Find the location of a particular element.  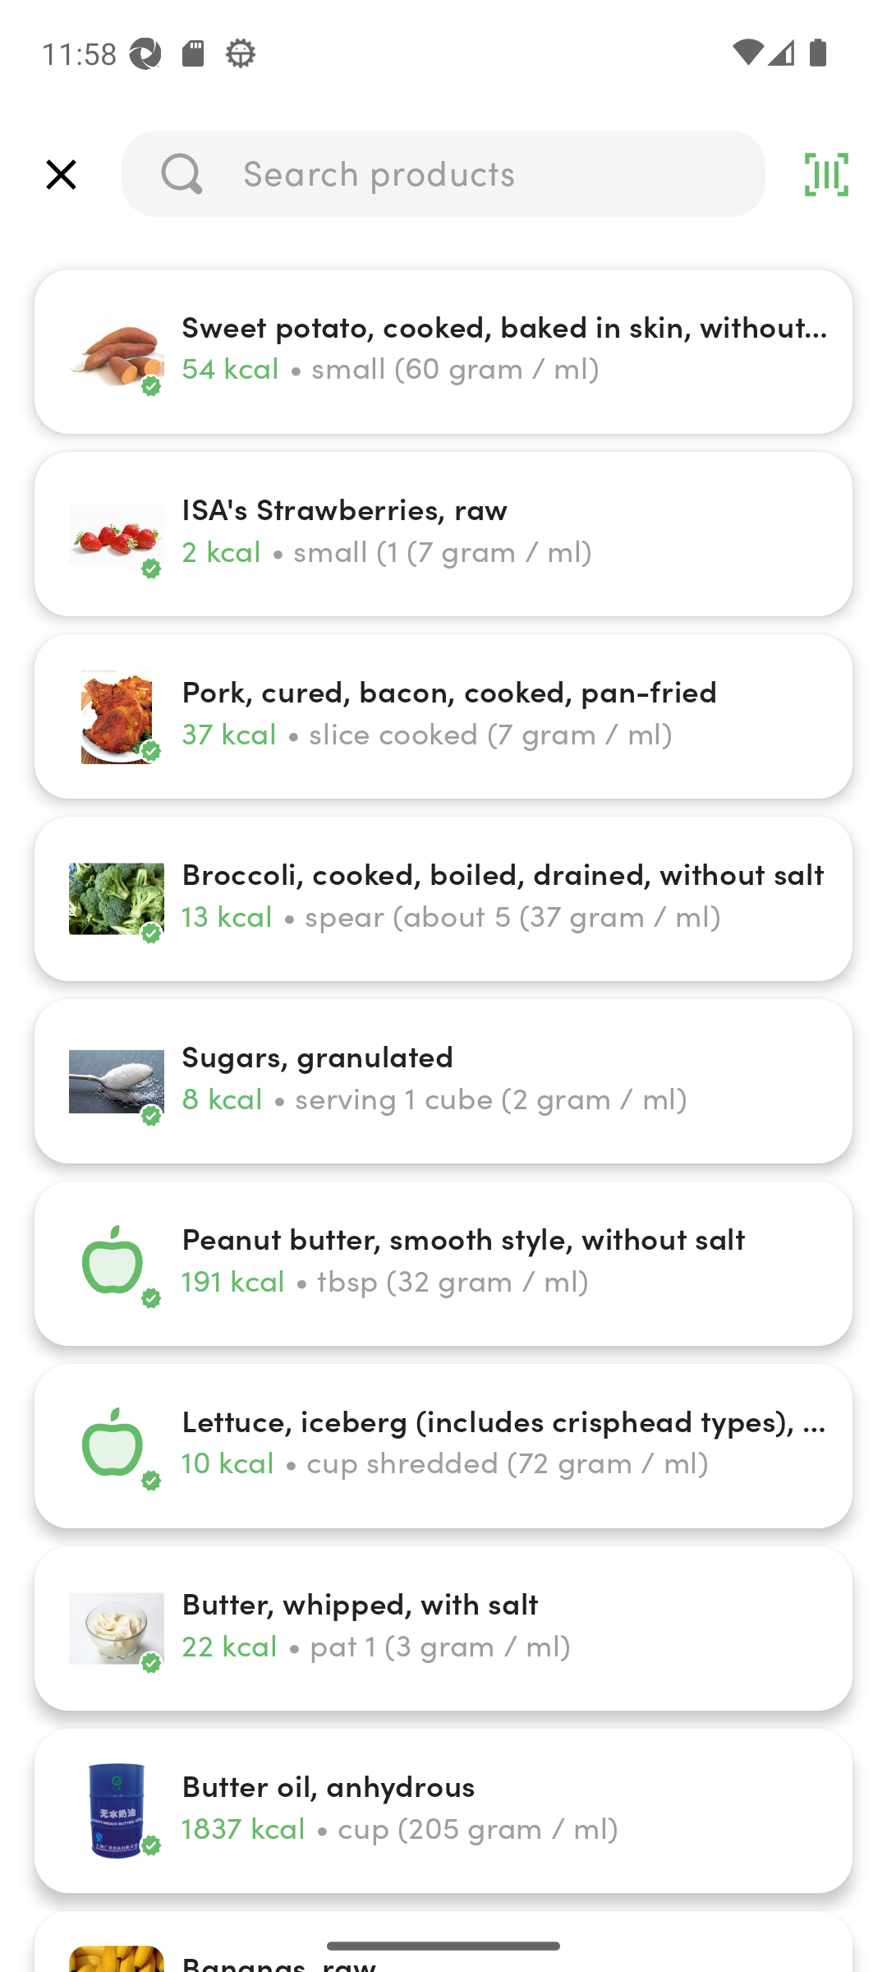

top_left_action is located at coordinates (61, 174).